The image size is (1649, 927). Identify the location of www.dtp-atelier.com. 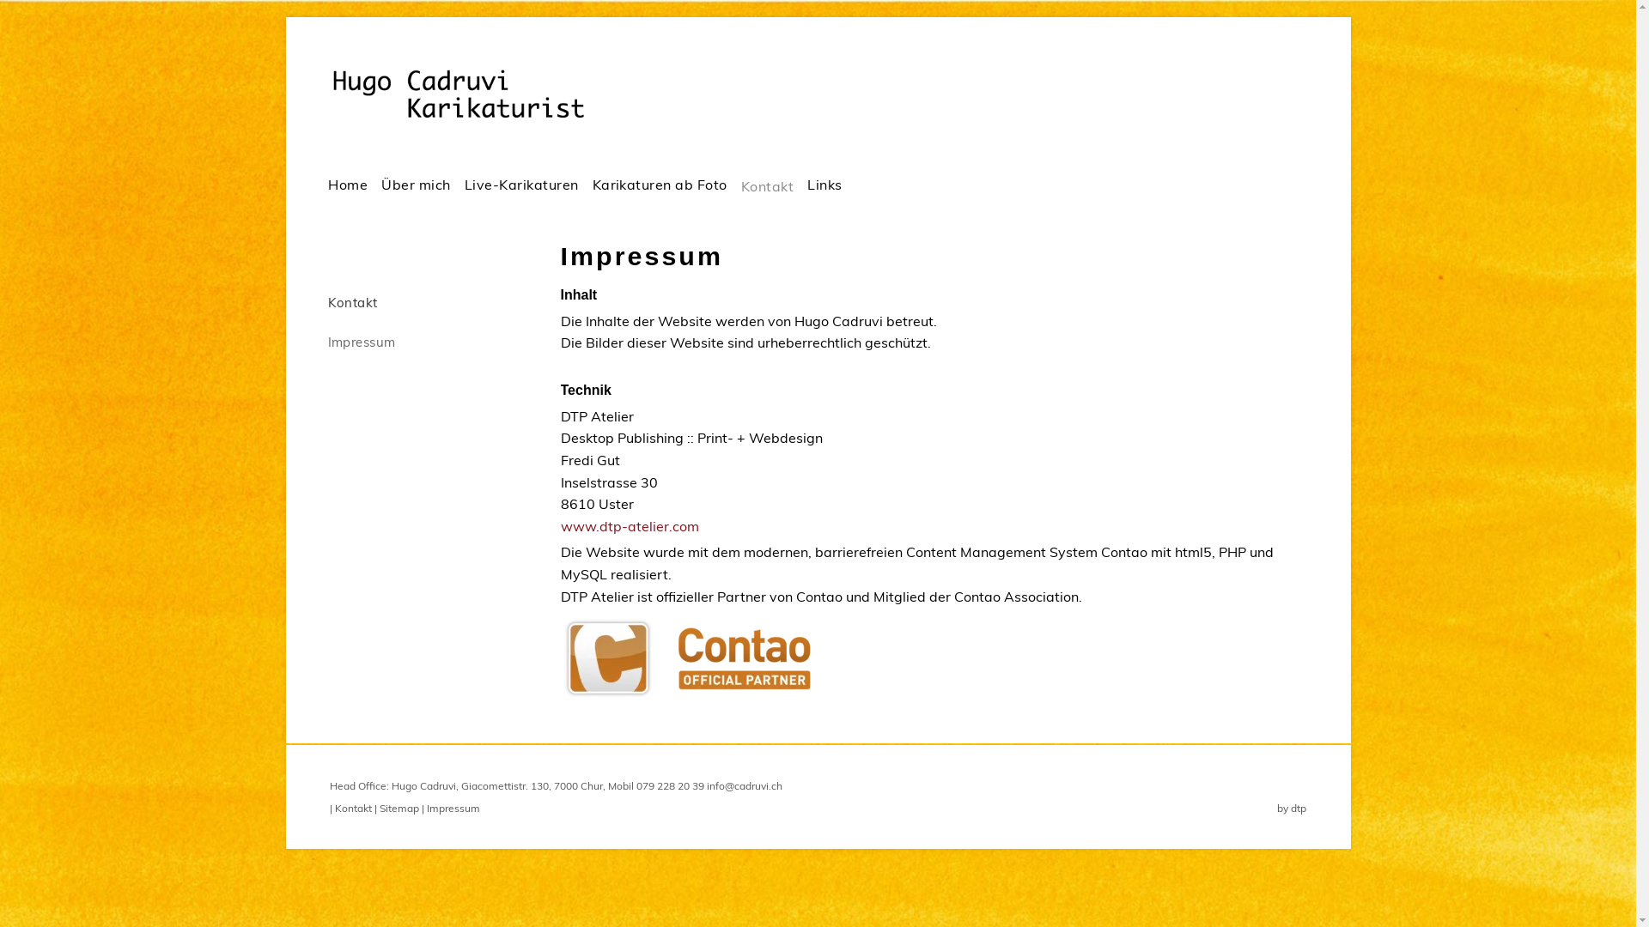
(629, 526).